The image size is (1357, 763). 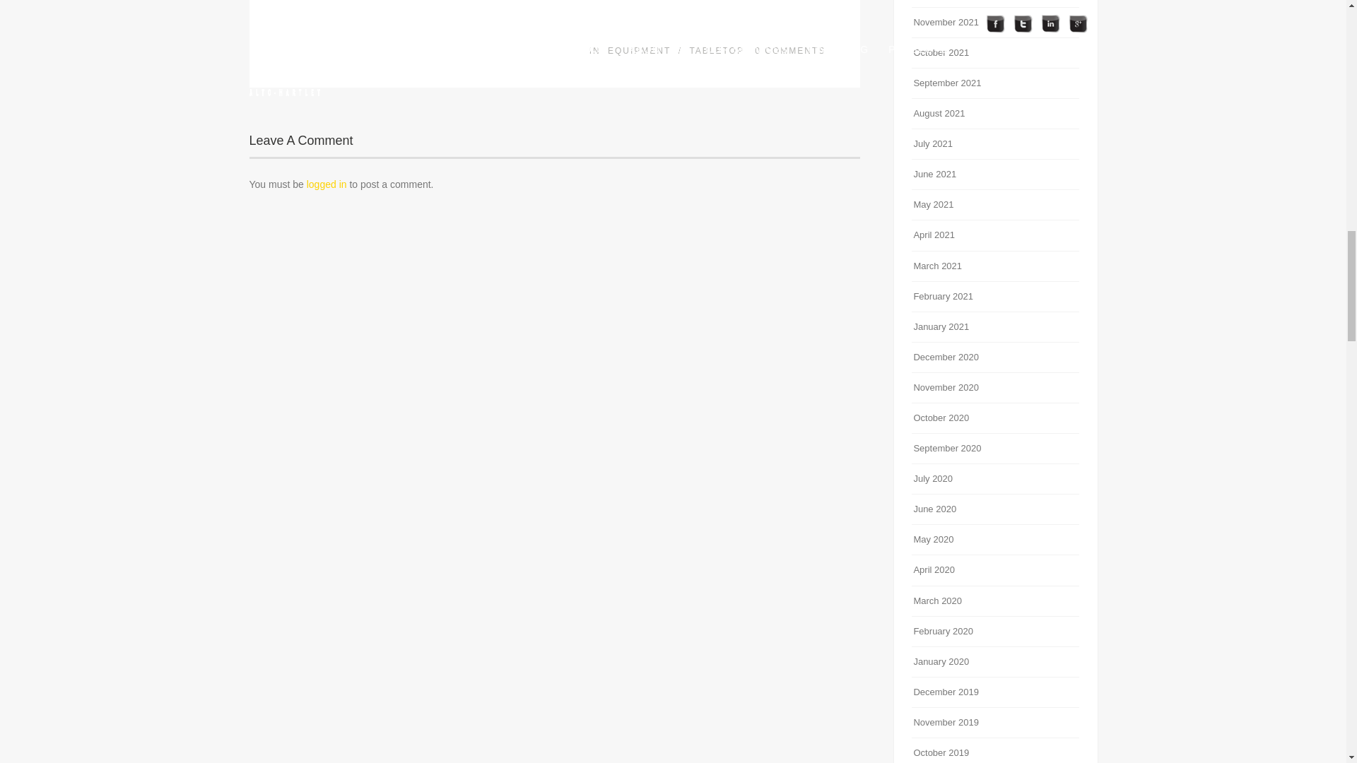 I want to click on 0 COMMENTS, so click(x=789, y=50).